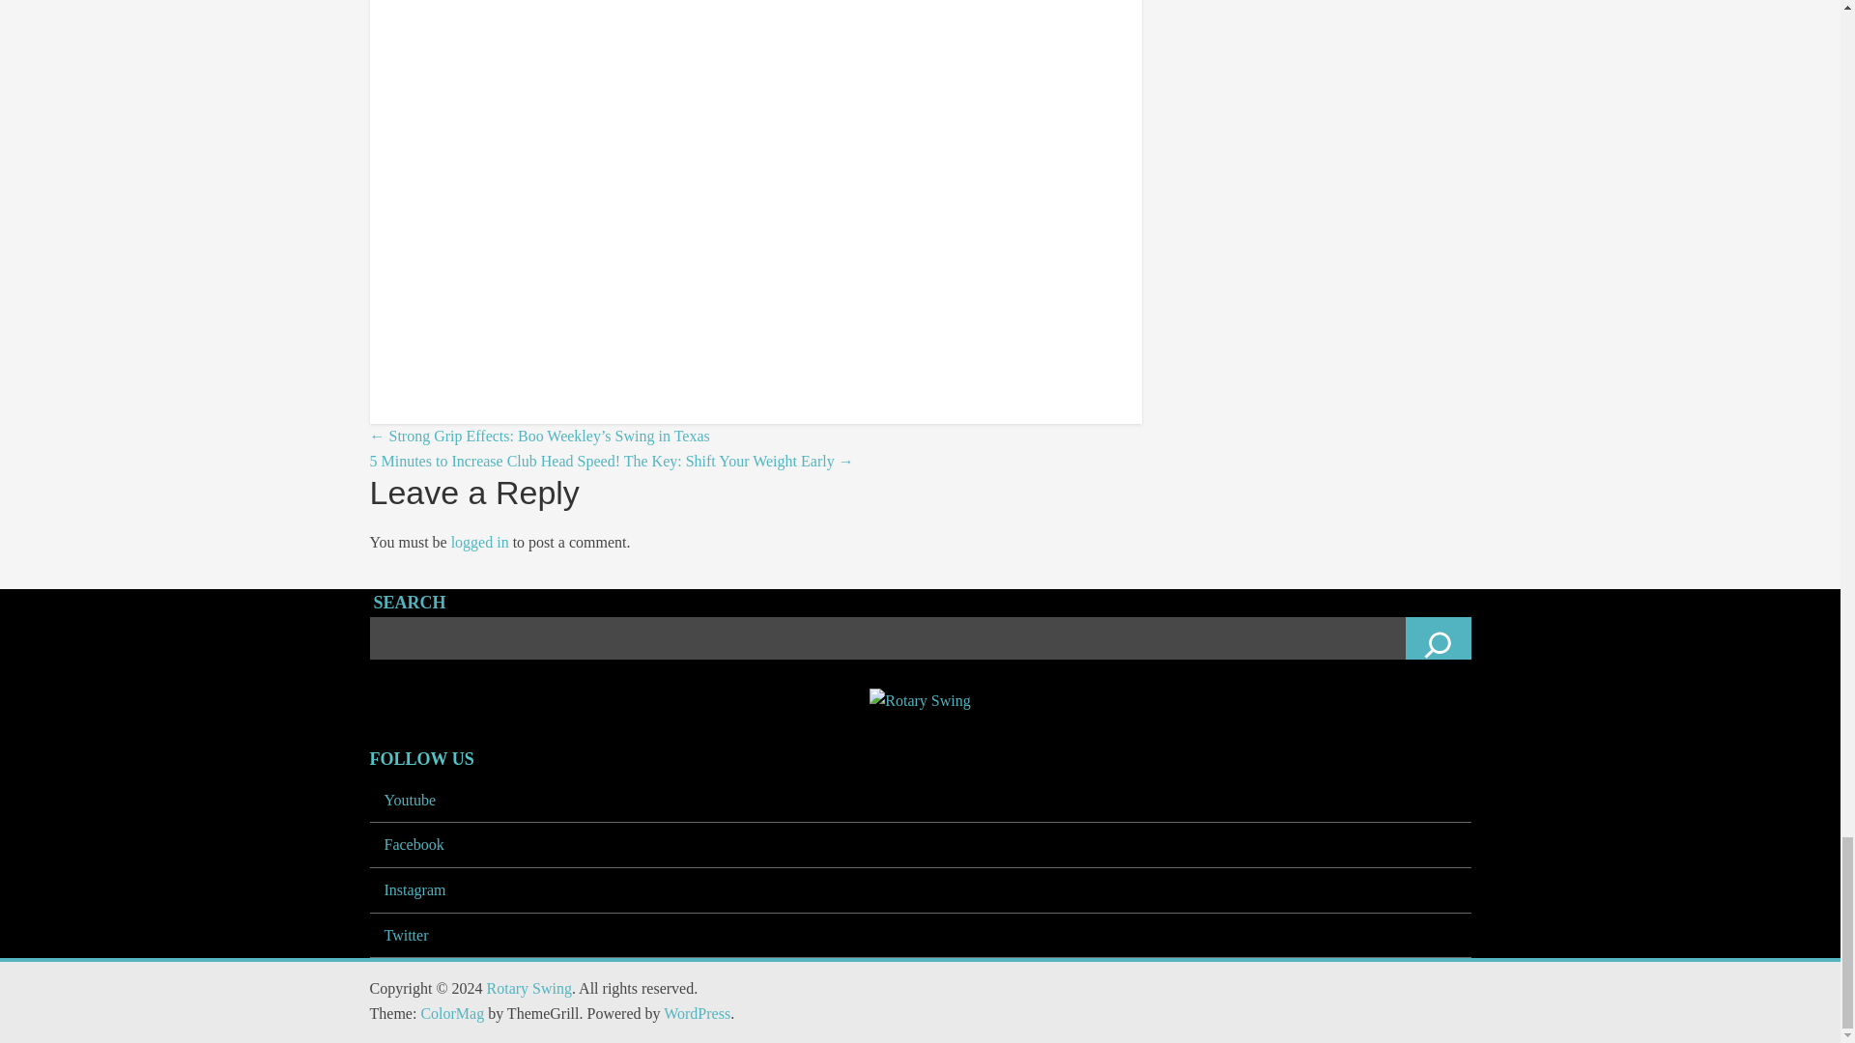  What do you see at coordinates (452, 1014) in the screenshot?
I see `ColorMag` at bounding box center [452, 1014].